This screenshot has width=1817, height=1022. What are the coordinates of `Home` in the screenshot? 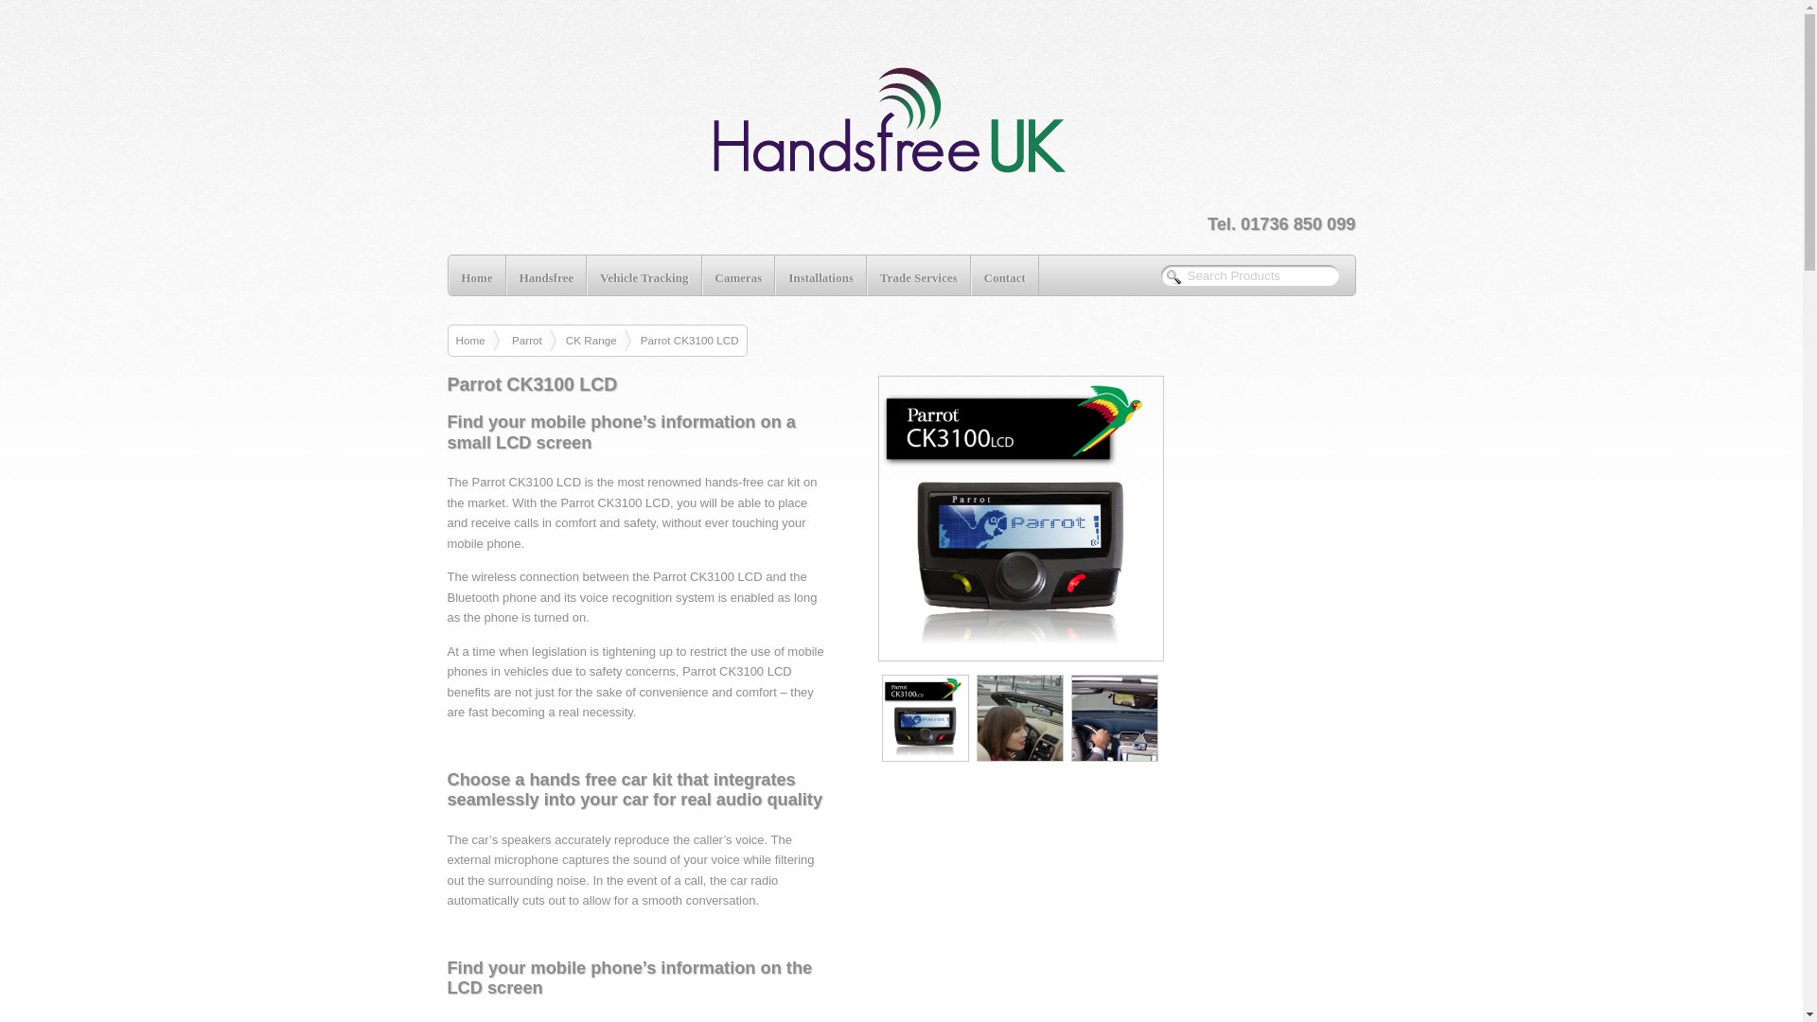 It's located at (477, 340).